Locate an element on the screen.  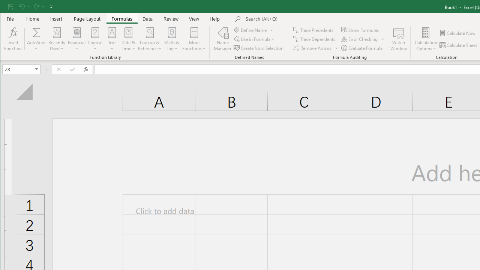
Logical is located at coordinates (95, 39).